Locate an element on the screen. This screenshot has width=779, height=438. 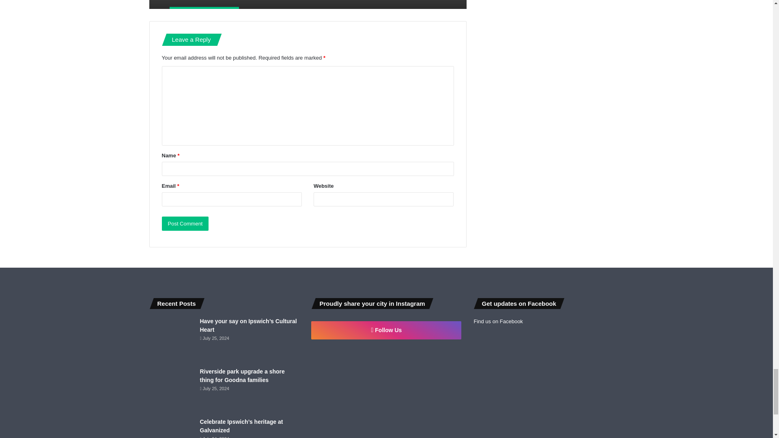
Post Comment is located at coordinates (185, 223).